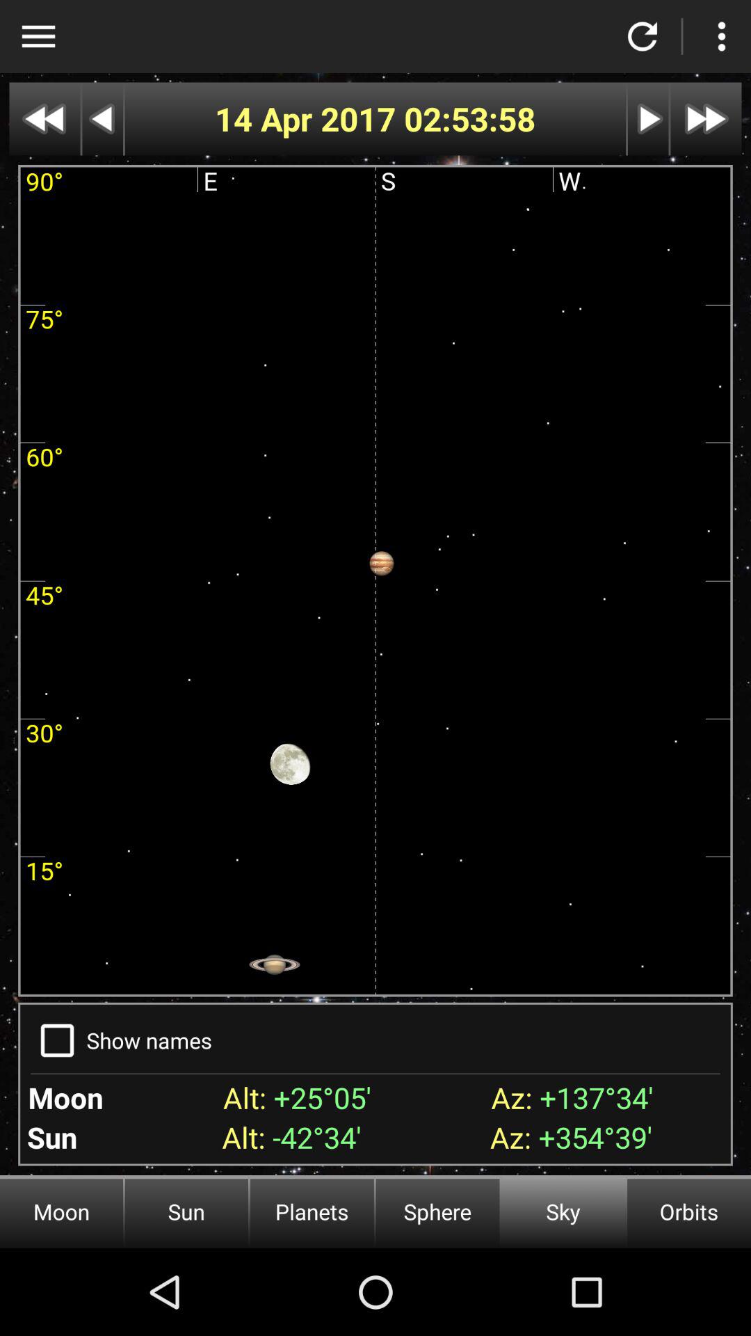  What do you see at coordinates (643, 36) in the screenshot?
I see `refresh` at bounding box center [643, 36].